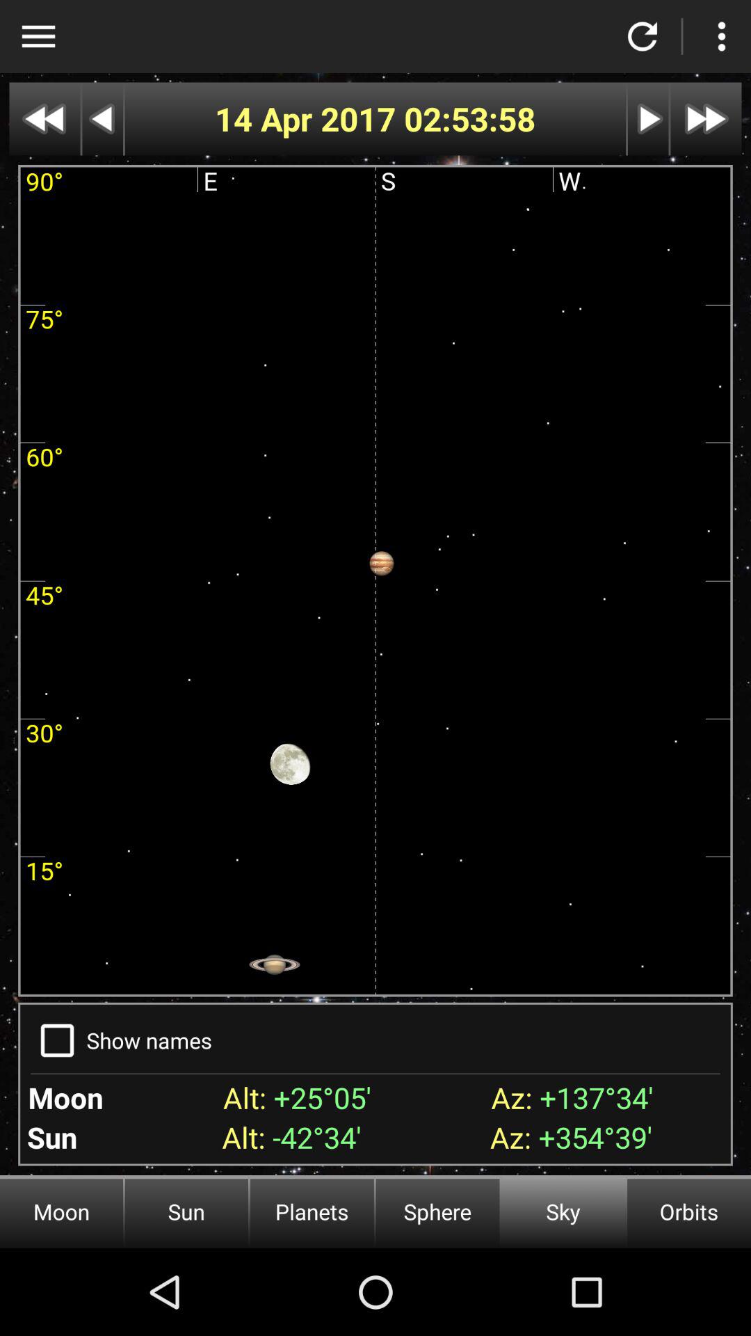  What do you see at coordinates (643, 36) in the screenshot?
I see `refresh` at bounding box center [643, 36].